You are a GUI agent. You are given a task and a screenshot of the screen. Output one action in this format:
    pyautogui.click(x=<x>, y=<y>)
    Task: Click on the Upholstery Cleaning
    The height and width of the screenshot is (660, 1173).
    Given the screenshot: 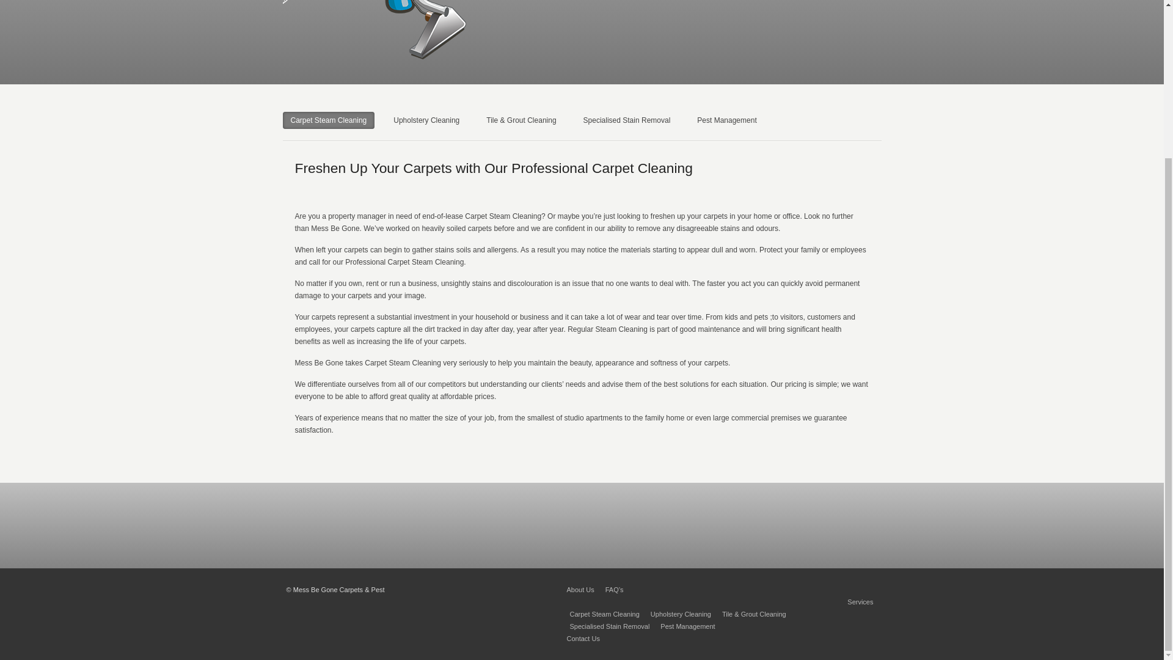 What is the action you would take?
    pyautogui.click(x=426, y=120)
    